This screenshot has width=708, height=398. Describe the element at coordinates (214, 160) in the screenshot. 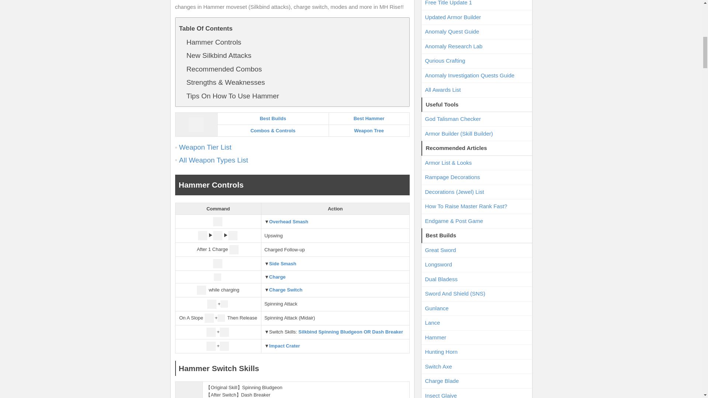

I see `All Weapon Types List` at that location.